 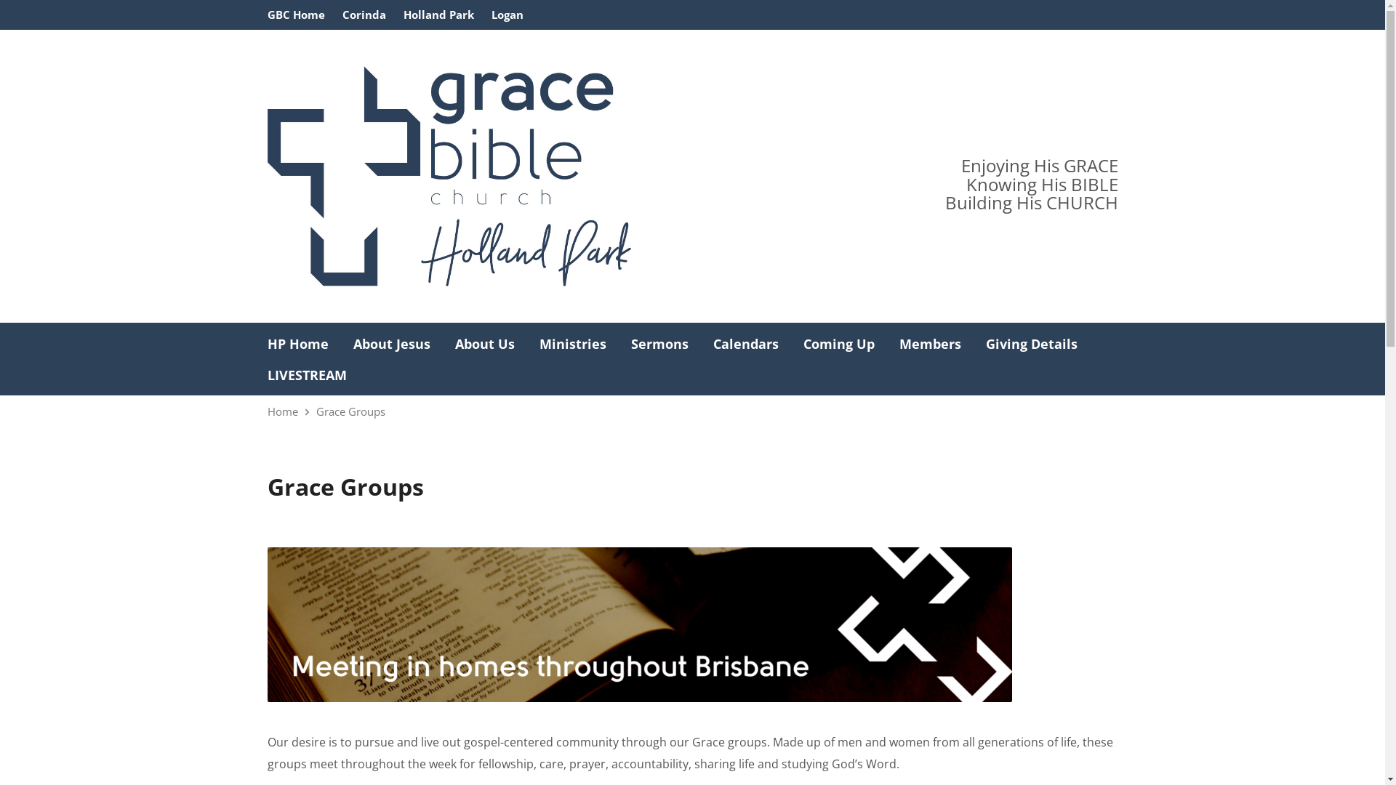 What do you see at coordinates (350, 411) in the screenshot?
I see `Grace Groups` at bounding box center [350, 411].